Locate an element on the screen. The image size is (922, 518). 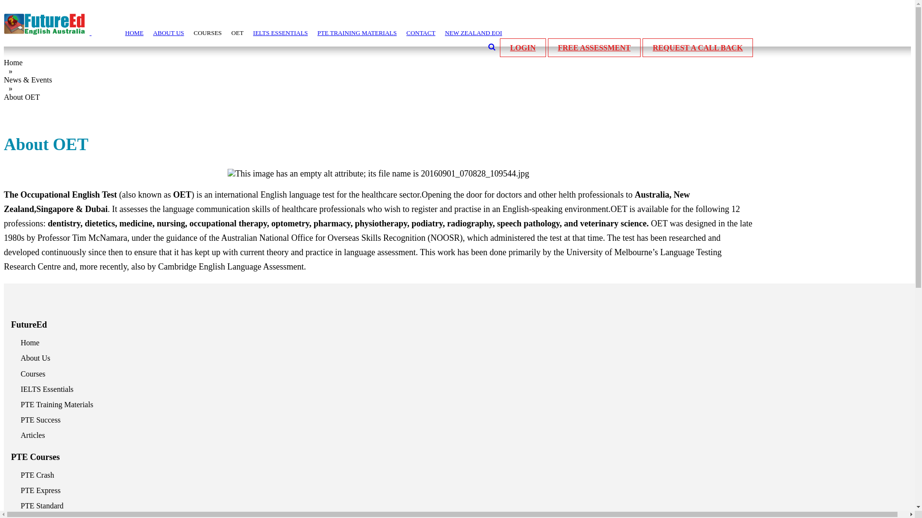
PTE TRAINING MATERIALS is located at coordinates (357, 33).